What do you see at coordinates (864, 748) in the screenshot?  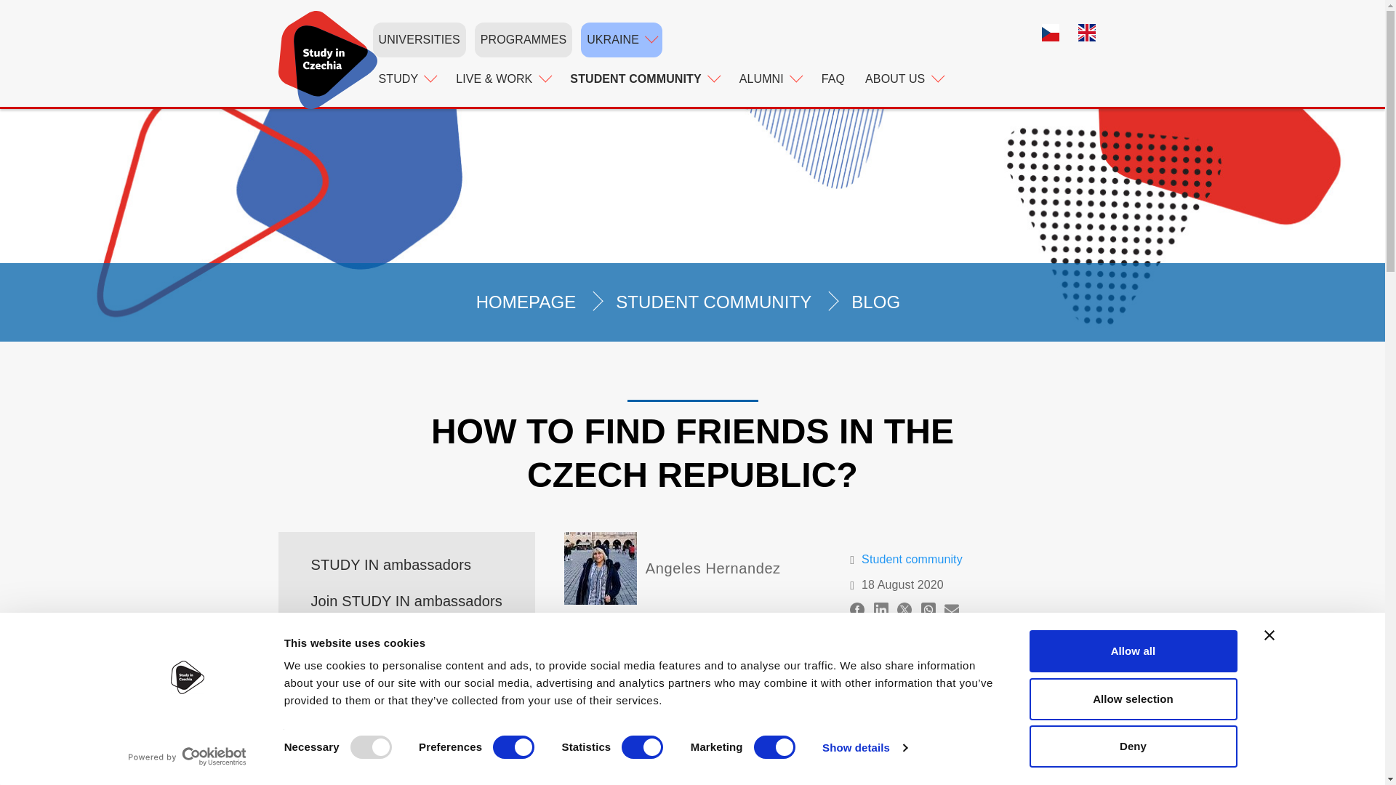 I see `Show details` at bounding box center [864, 748].